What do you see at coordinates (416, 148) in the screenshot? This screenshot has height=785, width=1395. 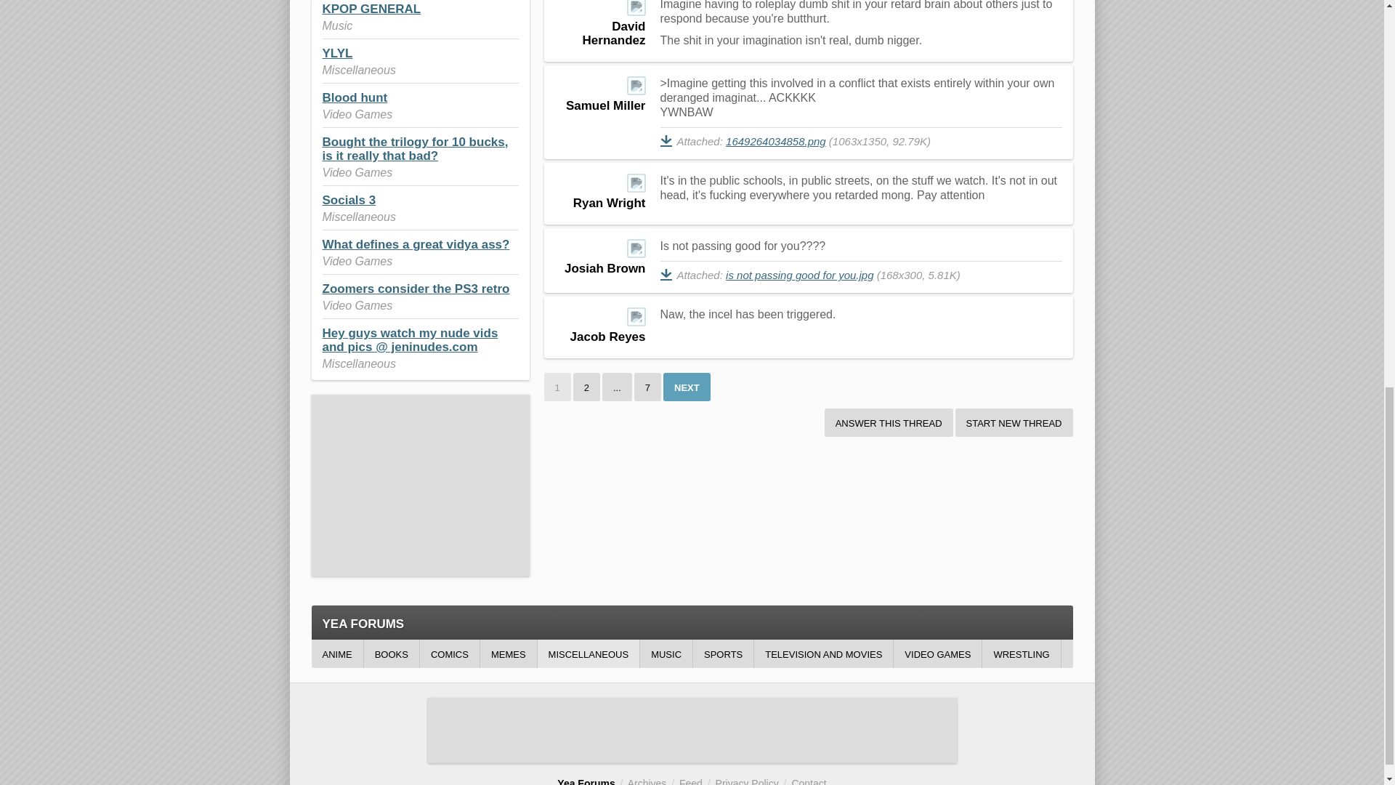 I see `Bought the trilogy for 10 bucks, is it really that bad?` at bounding box center [416, 148].